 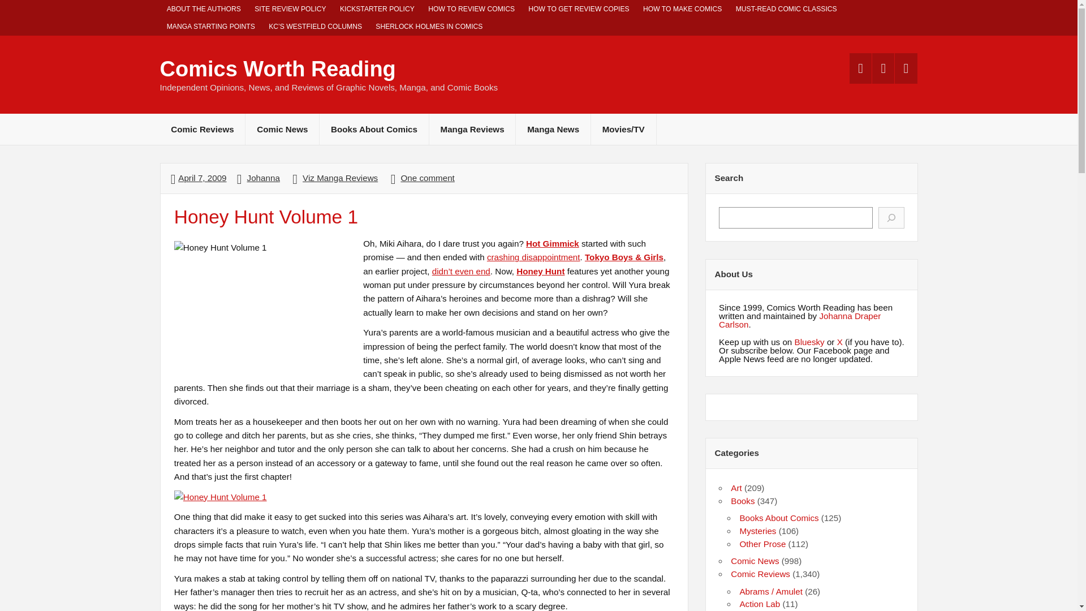 What do you see at coordinates (264, 178) in the screenshot?
I see `View all posts by Johanna` at bounding box center [264, 178].